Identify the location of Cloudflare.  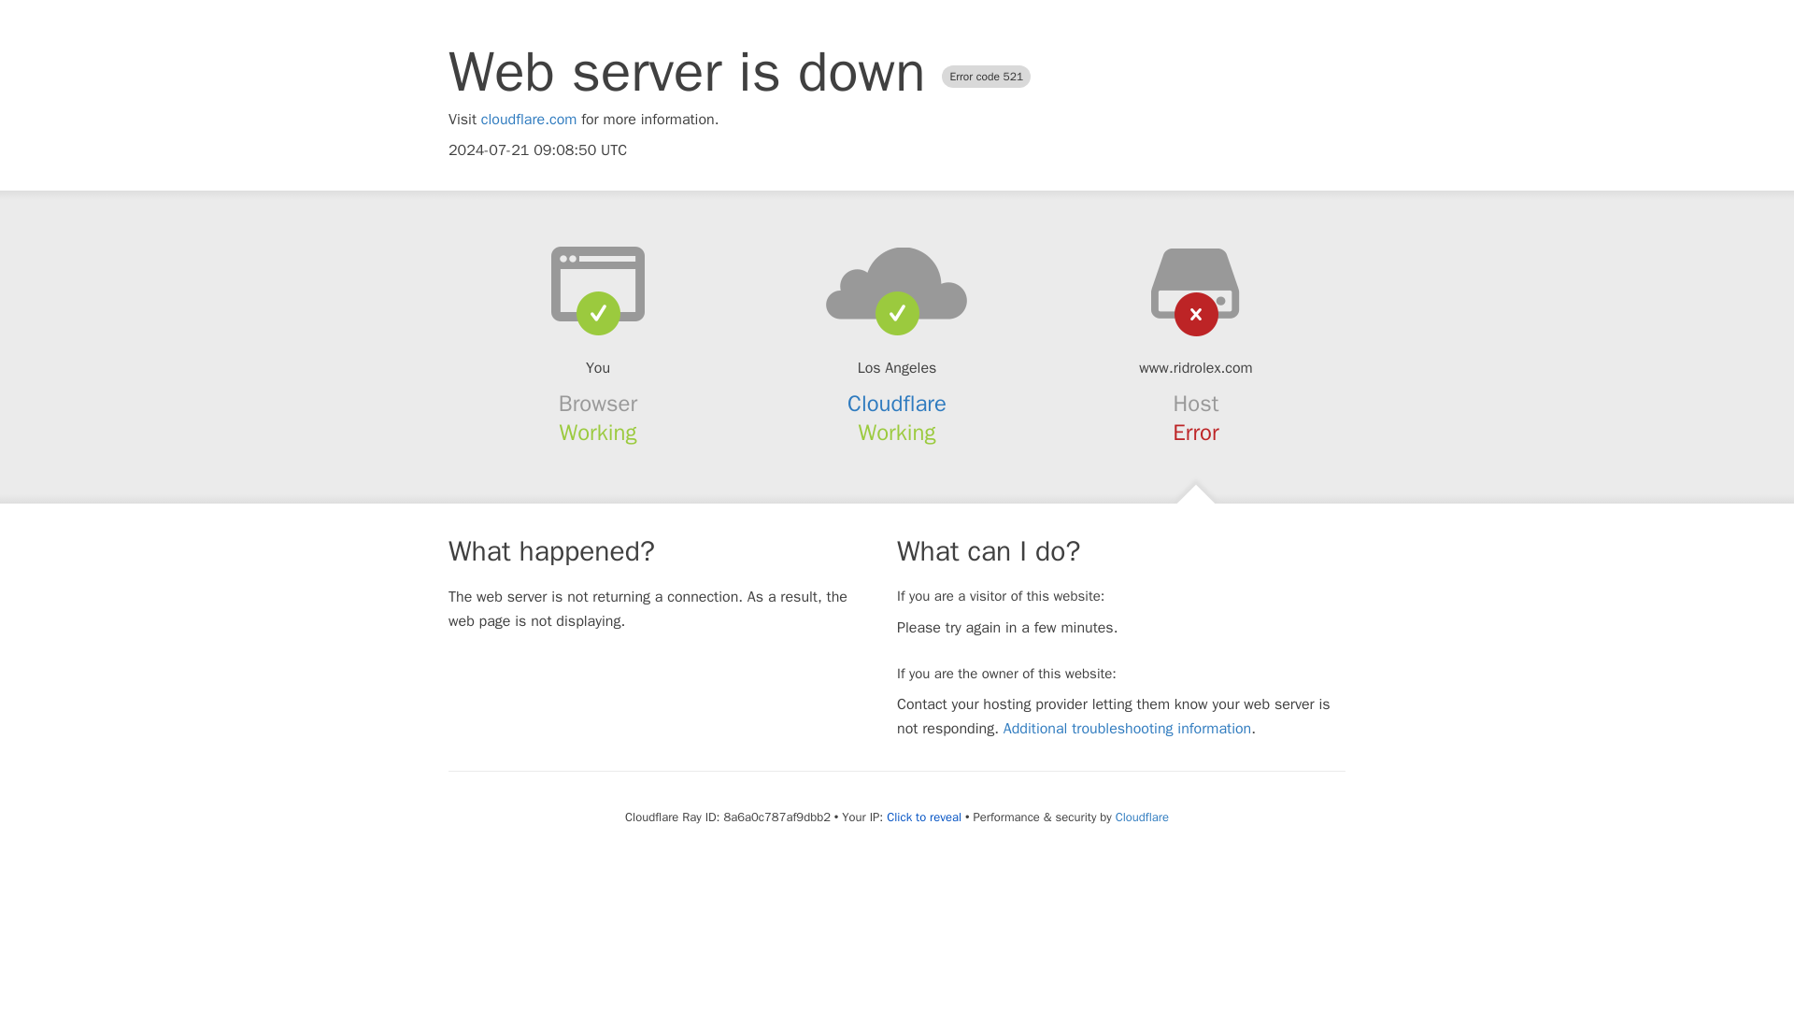
(897, 404).